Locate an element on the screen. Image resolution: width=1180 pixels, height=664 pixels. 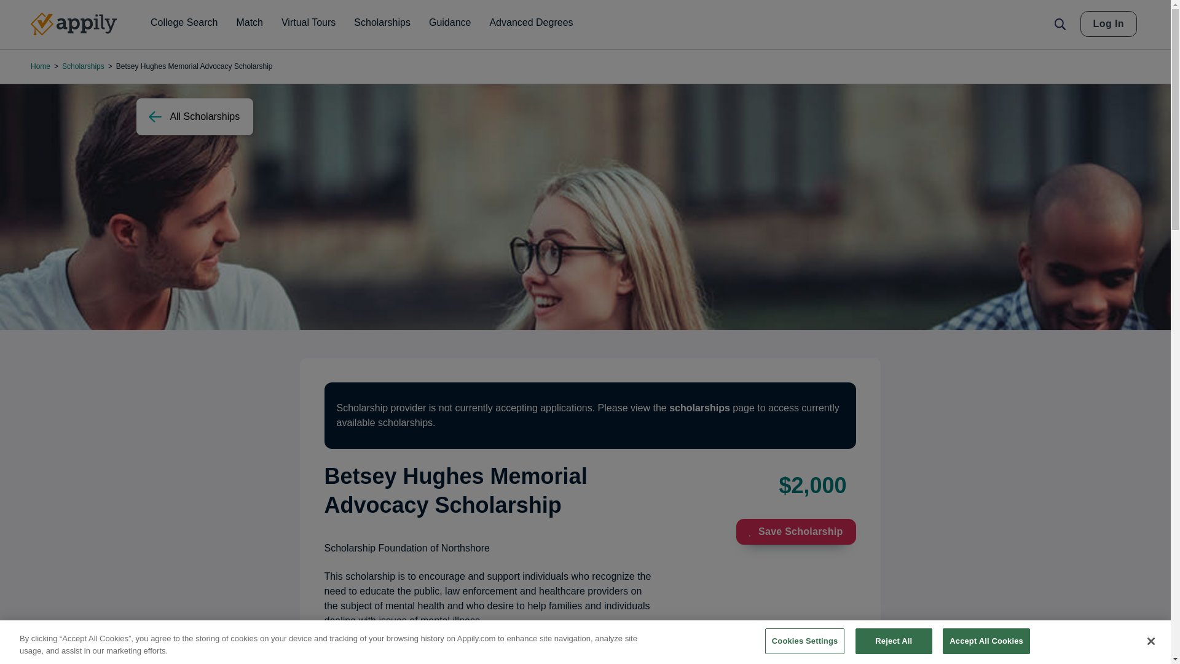
Virtual Tours is located at coordinates (309, 23).